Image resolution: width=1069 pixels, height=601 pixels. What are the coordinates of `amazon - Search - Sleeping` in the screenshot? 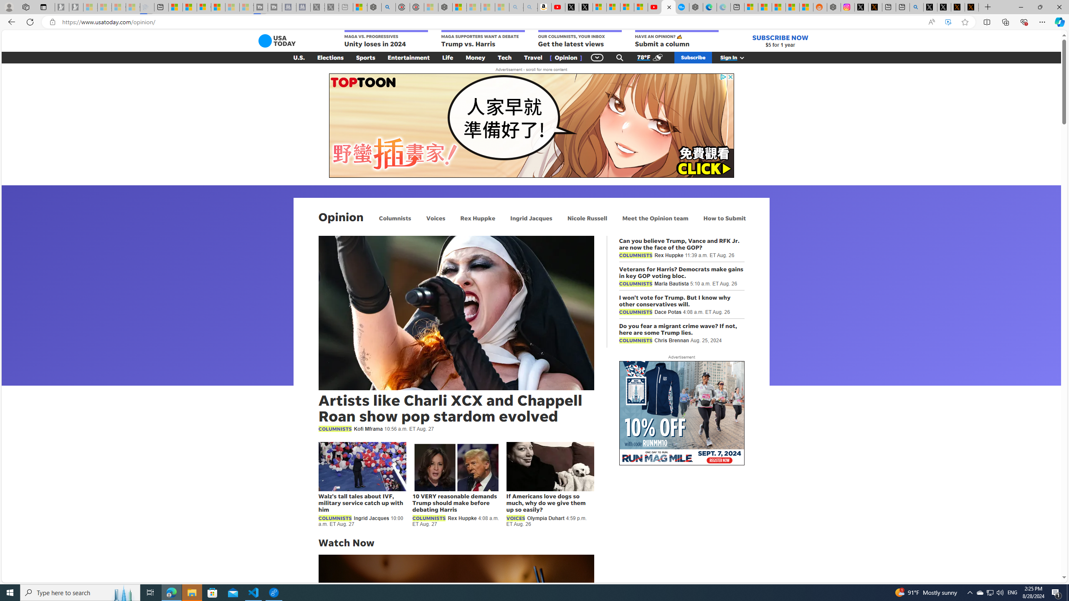 It's located at (516, 7).